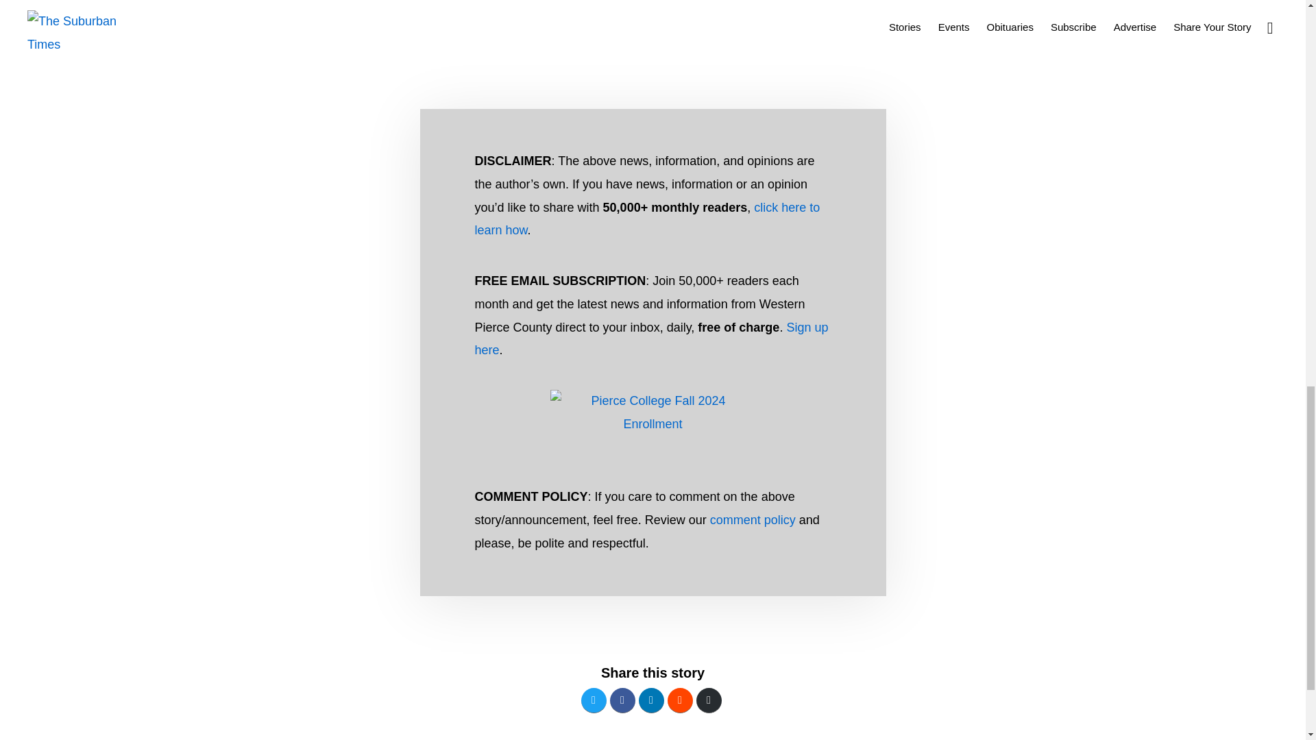 This screenshot has width=1316, height=740. Describe the element at coordinates (650, 338) in the screenshot. I see `Sign up here` at that location.